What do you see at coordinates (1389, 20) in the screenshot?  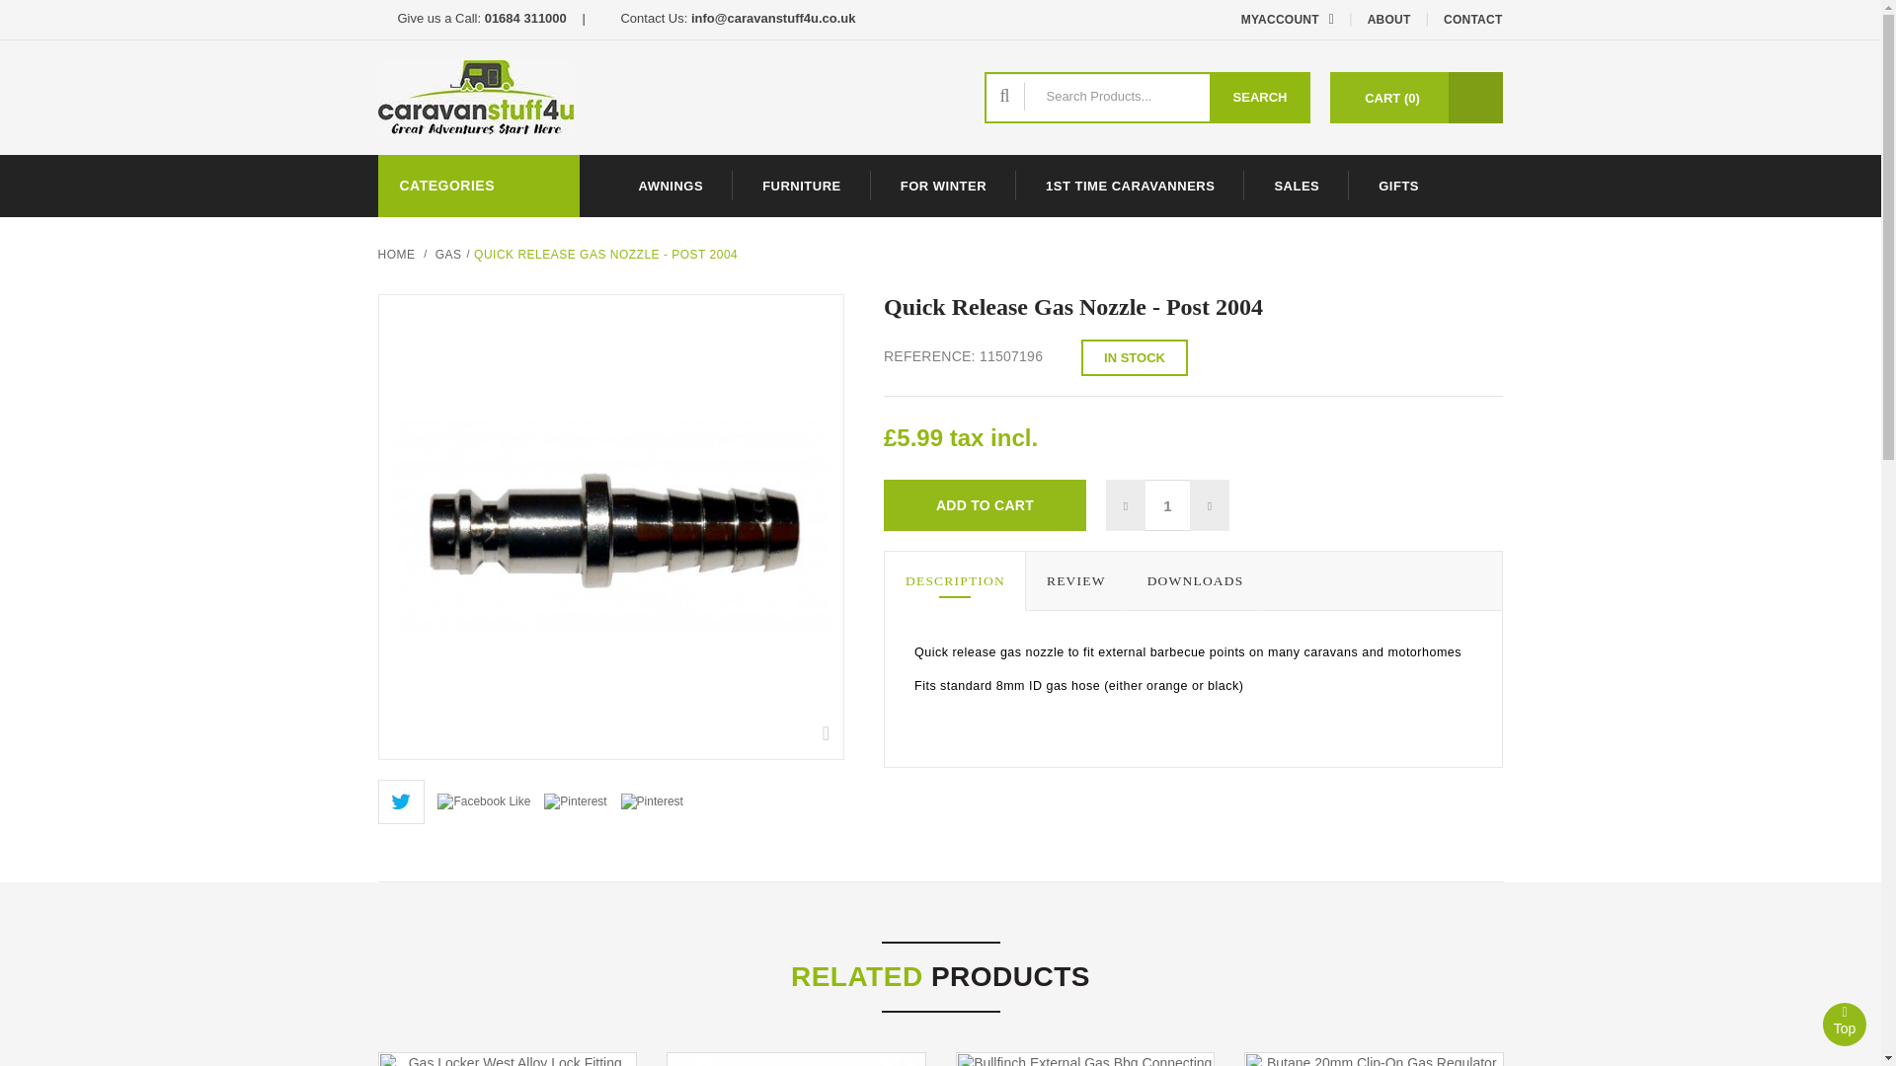 I see `ABOUT` at bounding box center [1389, 20].